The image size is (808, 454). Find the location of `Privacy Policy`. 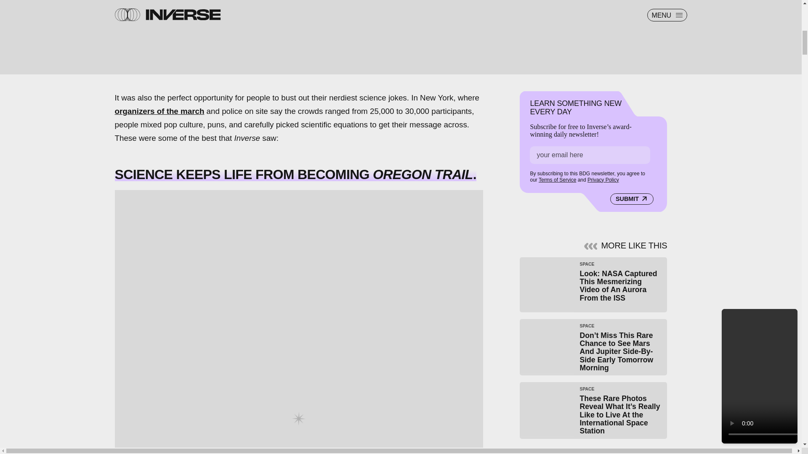

Privacy Policy is located at coordinates (603, 180).